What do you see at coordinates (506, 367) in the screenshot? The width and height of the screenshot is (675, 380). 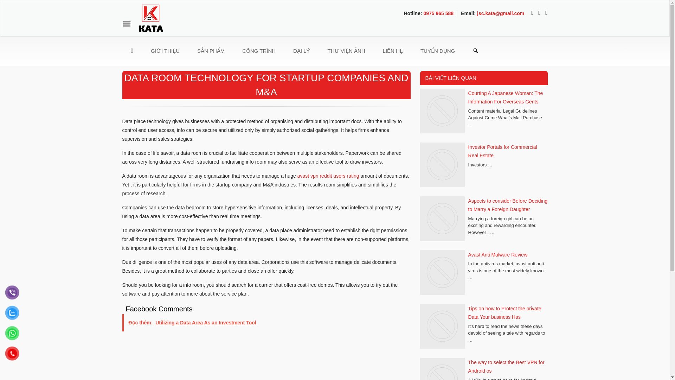 I see `The way to select the Best VPN for Android os` at bounding box center [506, 367].